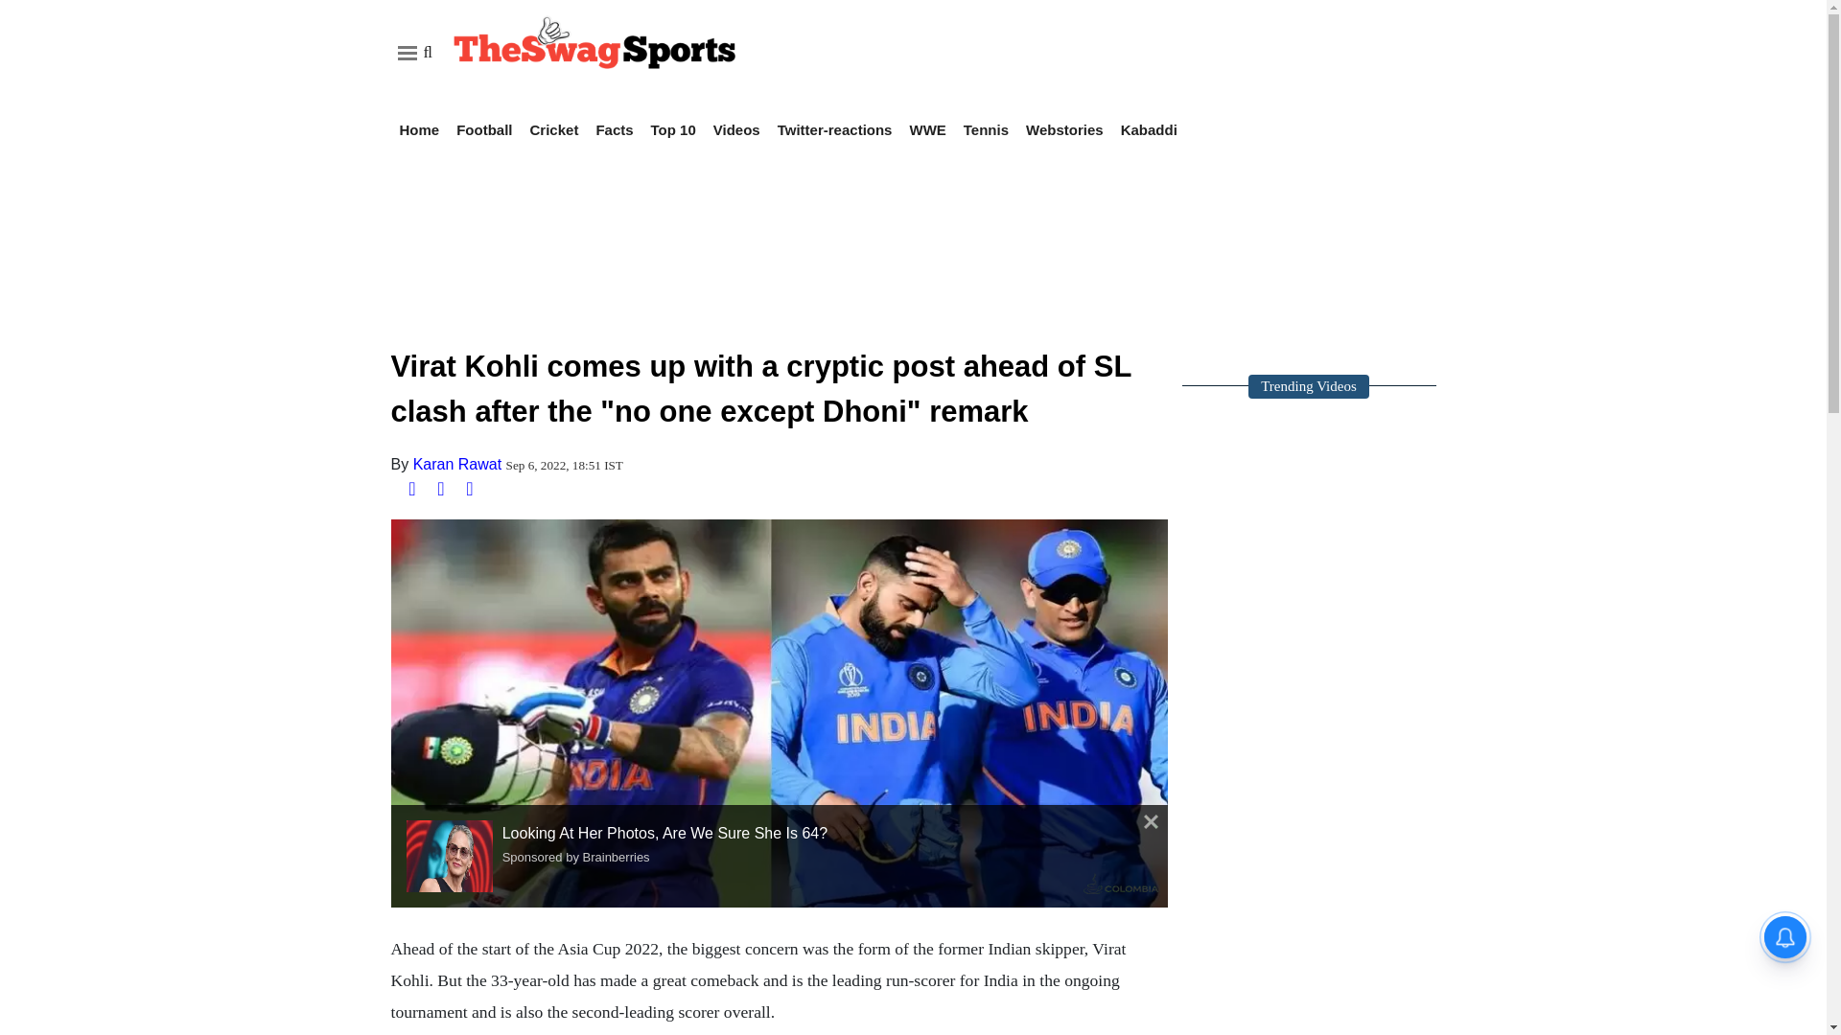 Image resolution: width=1841 pixels, height=1035 pixels. I want to click on Videos, so click(736, 129).